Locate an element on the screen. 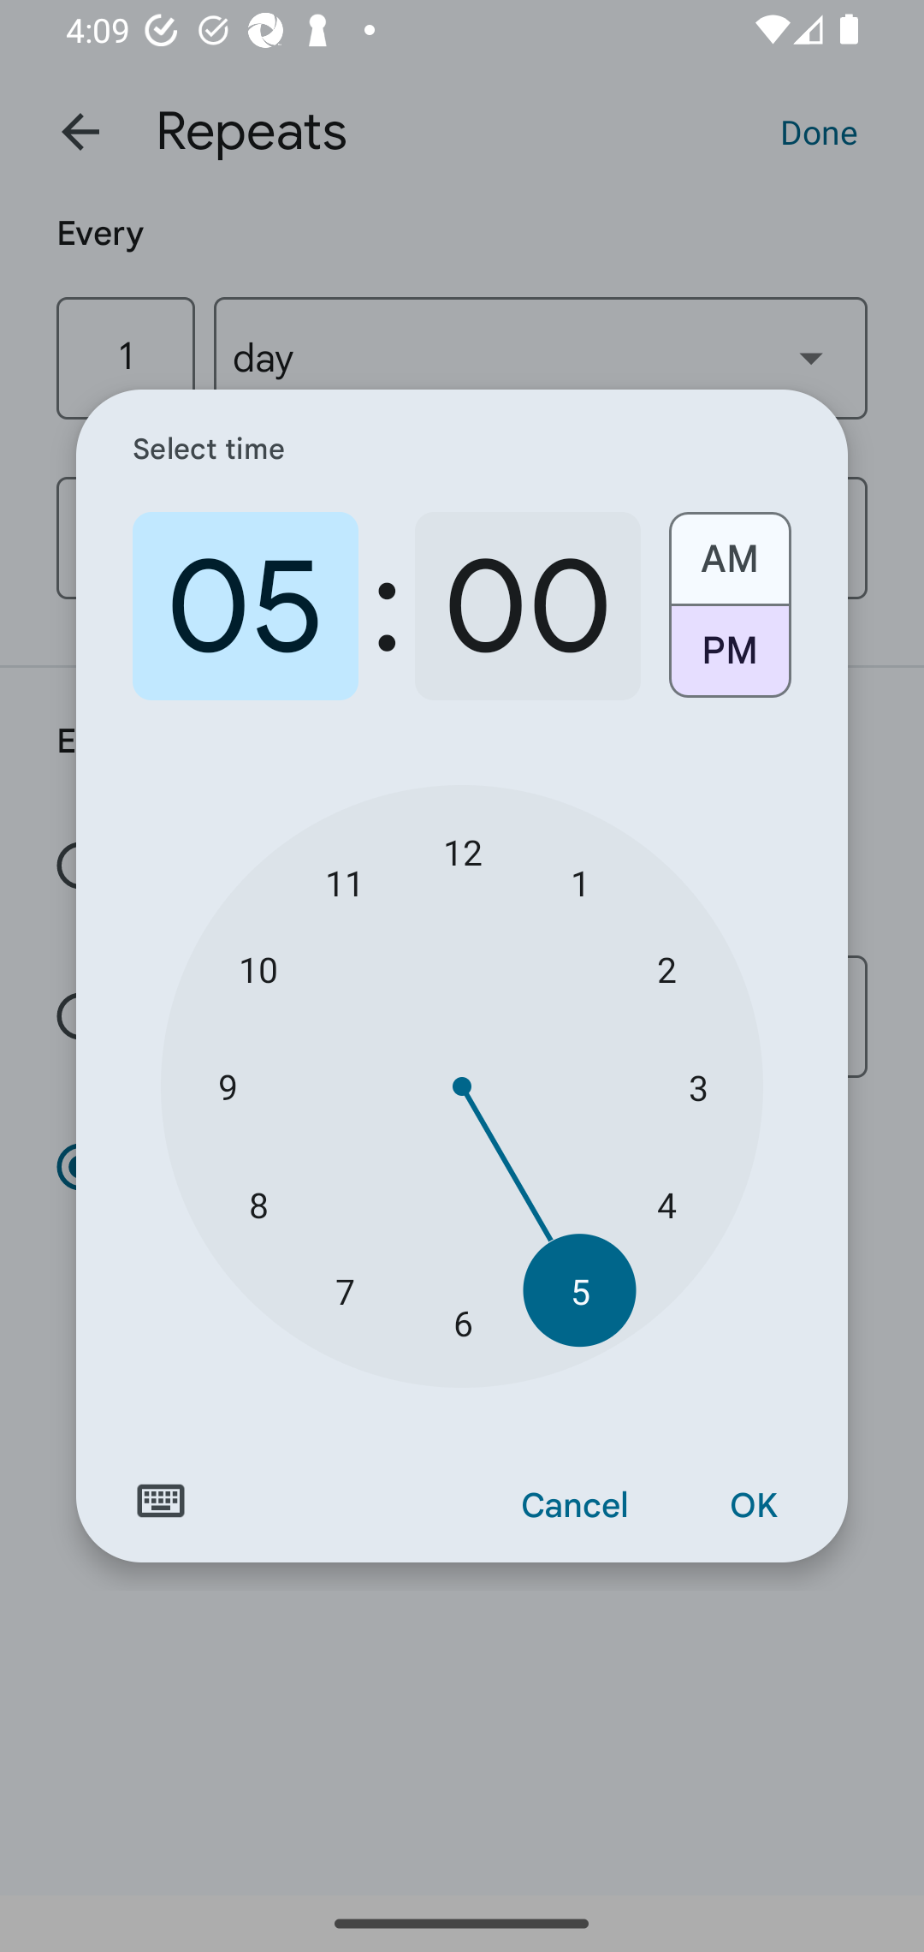 The image size is (924, 1952). 6 6 o'clock is located at coordinates (462, 1323).